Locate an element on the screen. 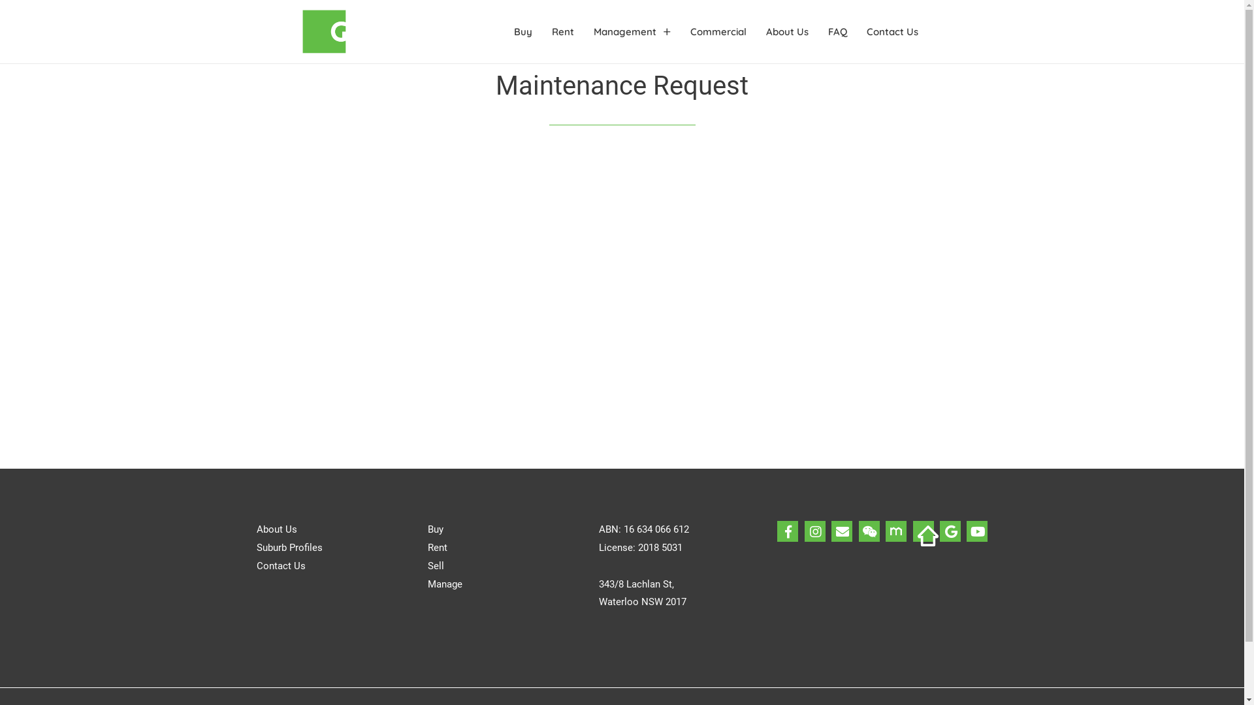 This screenshot has height=705, width=1254. Suburb Profiles is located at coordinates (289, 548).